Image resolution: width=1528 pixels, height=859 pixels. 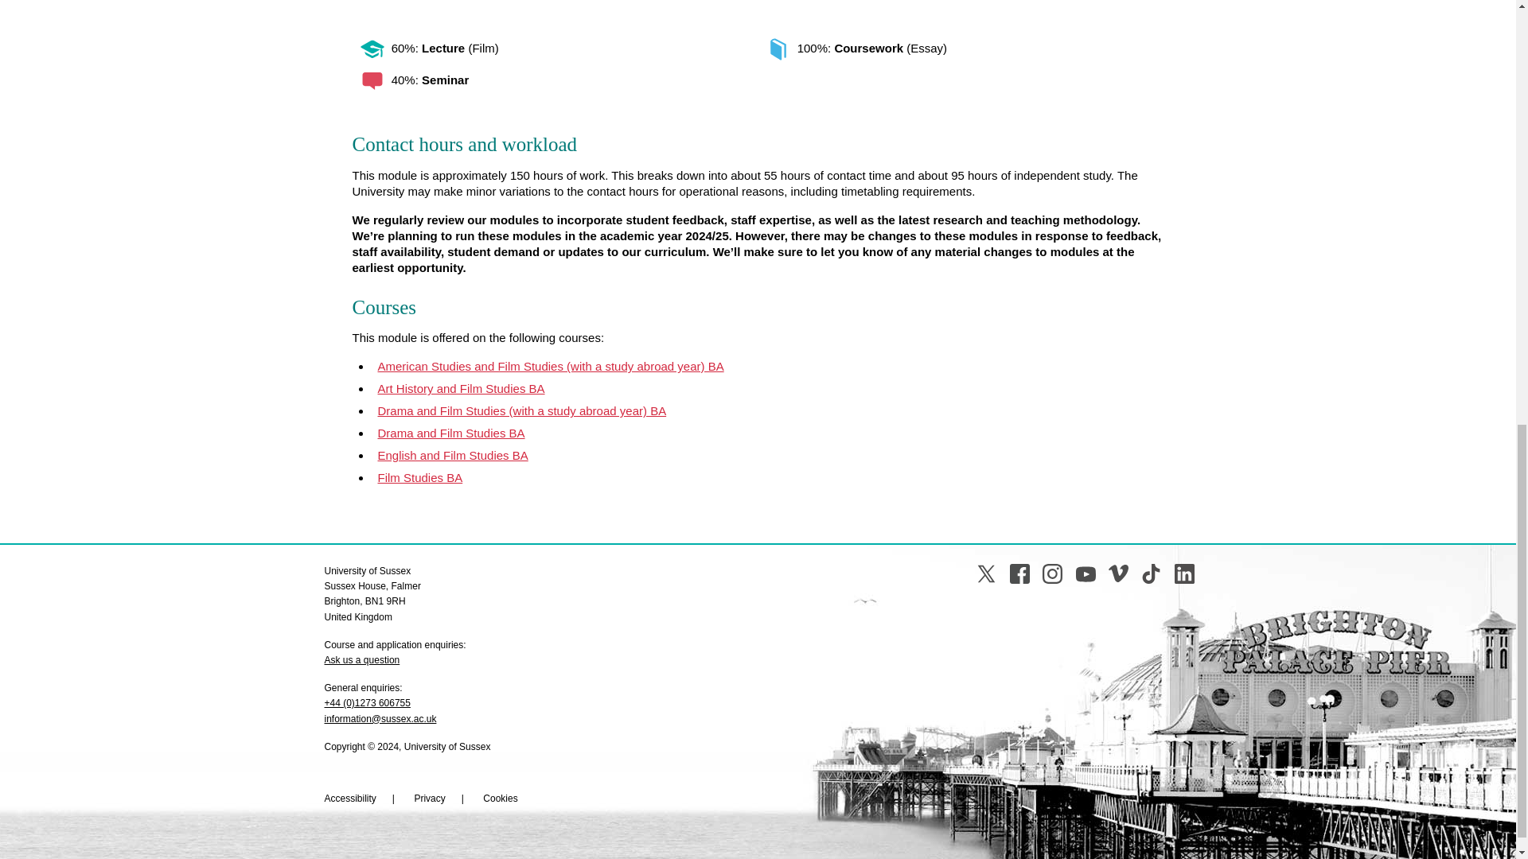 What do you see at coordinates (985, 573) in the screenshot?
I see `Twitter` at bounding box center [985, 573].